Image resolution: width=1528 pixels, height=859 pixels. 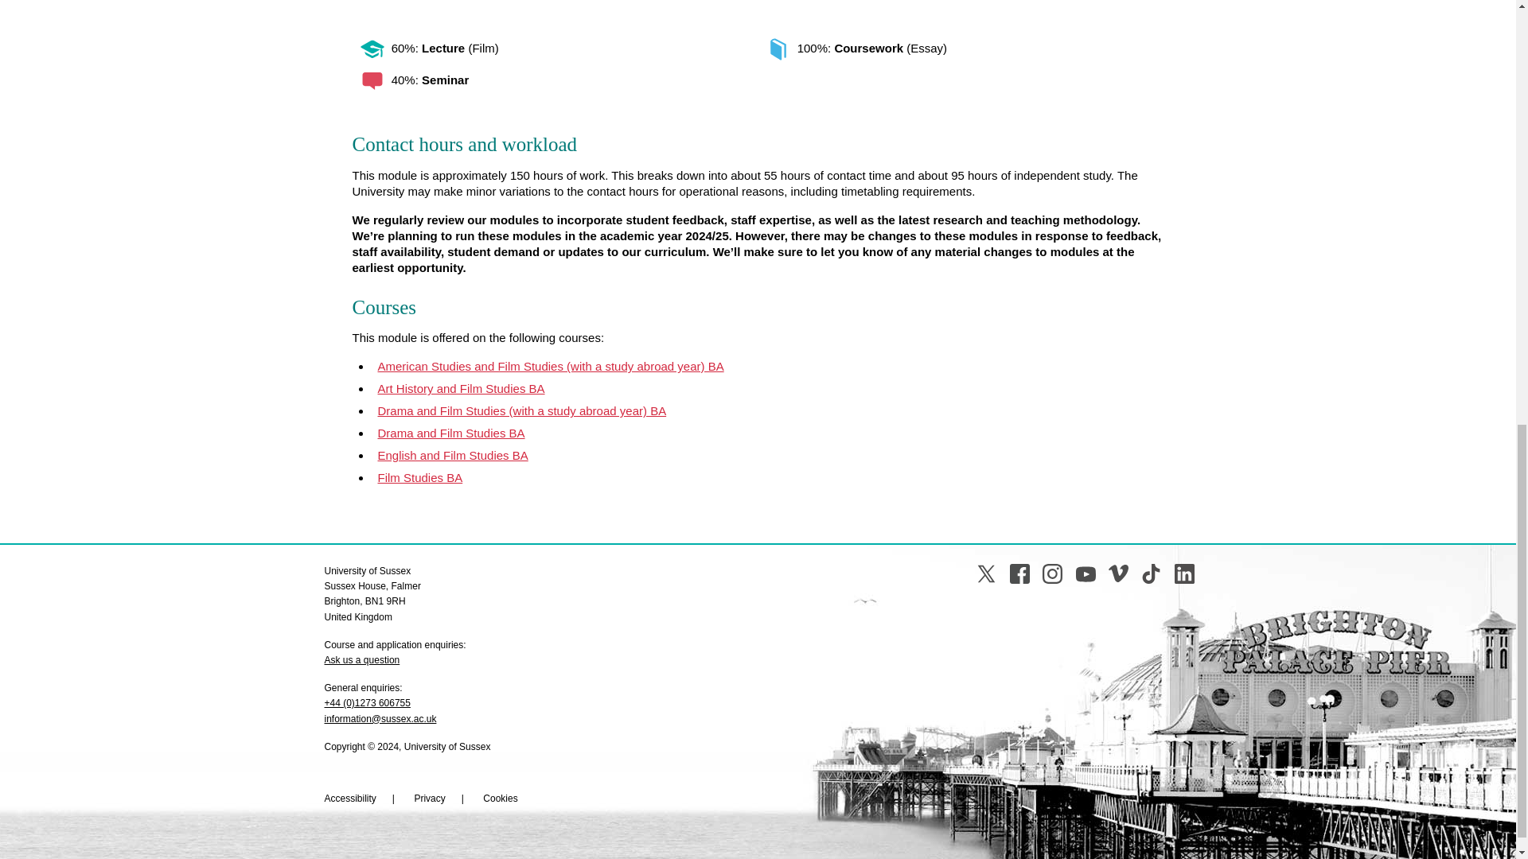 What do you see at coordinates (985, 573) in the screenshot?
I see `Twitter` at bounding box center [985, 573].